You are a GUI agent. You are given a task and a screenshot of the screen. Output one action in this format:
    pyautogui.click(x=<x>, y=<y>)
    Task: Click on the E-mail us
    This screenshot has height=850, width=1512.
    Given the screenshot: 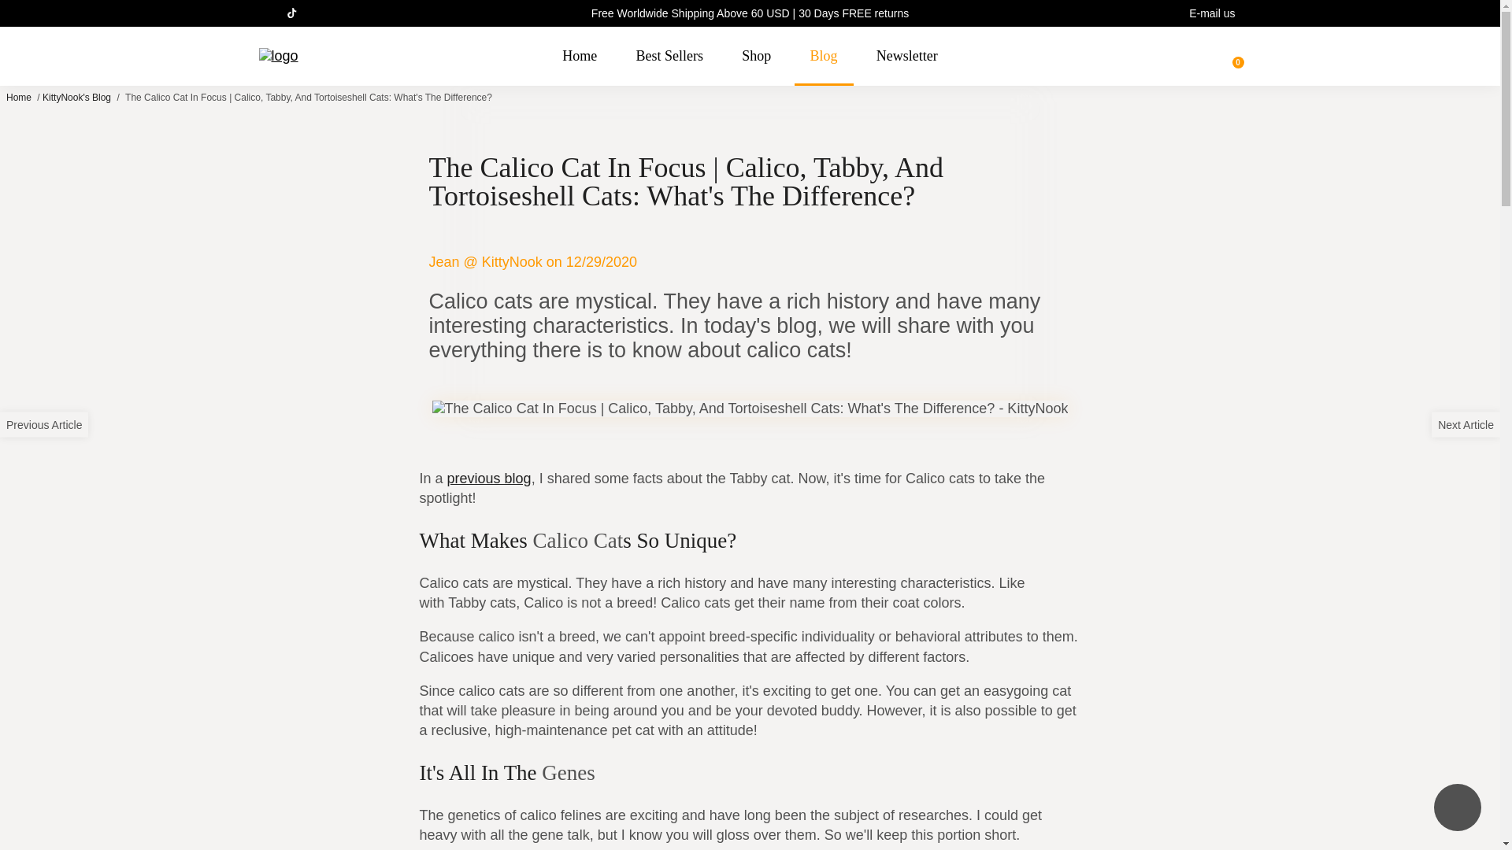 What is the action you would take?
    pyautogui.click(x=1211, y=13)
    